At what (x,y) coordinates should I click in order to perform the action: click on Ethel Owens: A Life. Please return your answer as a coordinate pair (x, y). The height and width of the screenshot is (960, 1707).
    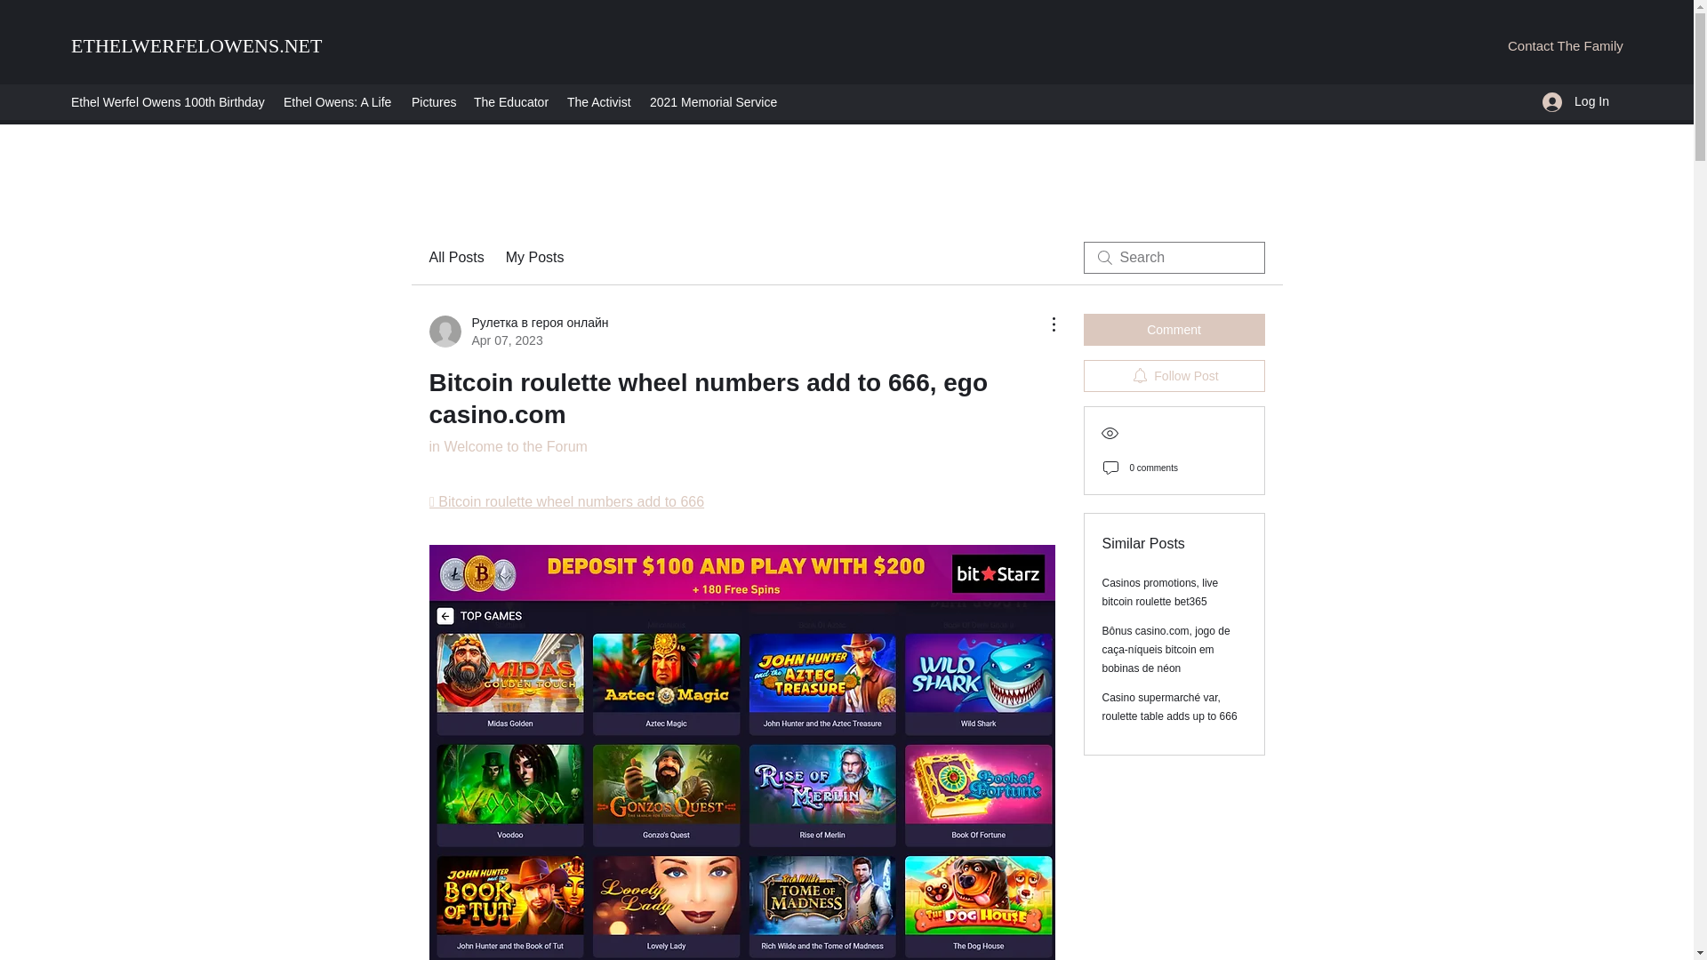
    Looking at the image, I should click on (339, 101).